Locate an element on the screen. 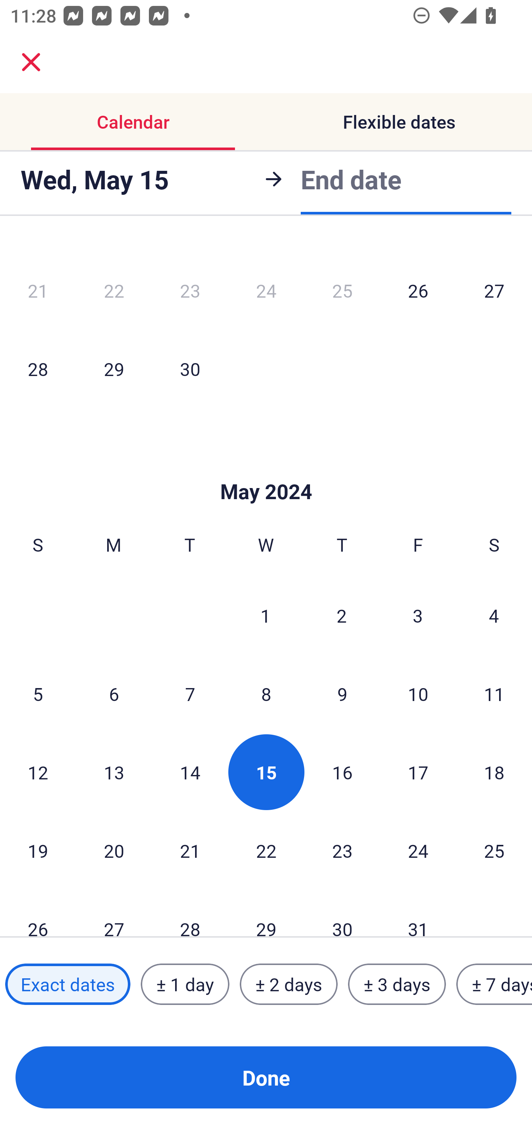  26 Friday, April 26, 2024 is located at coordinates (418, 291).